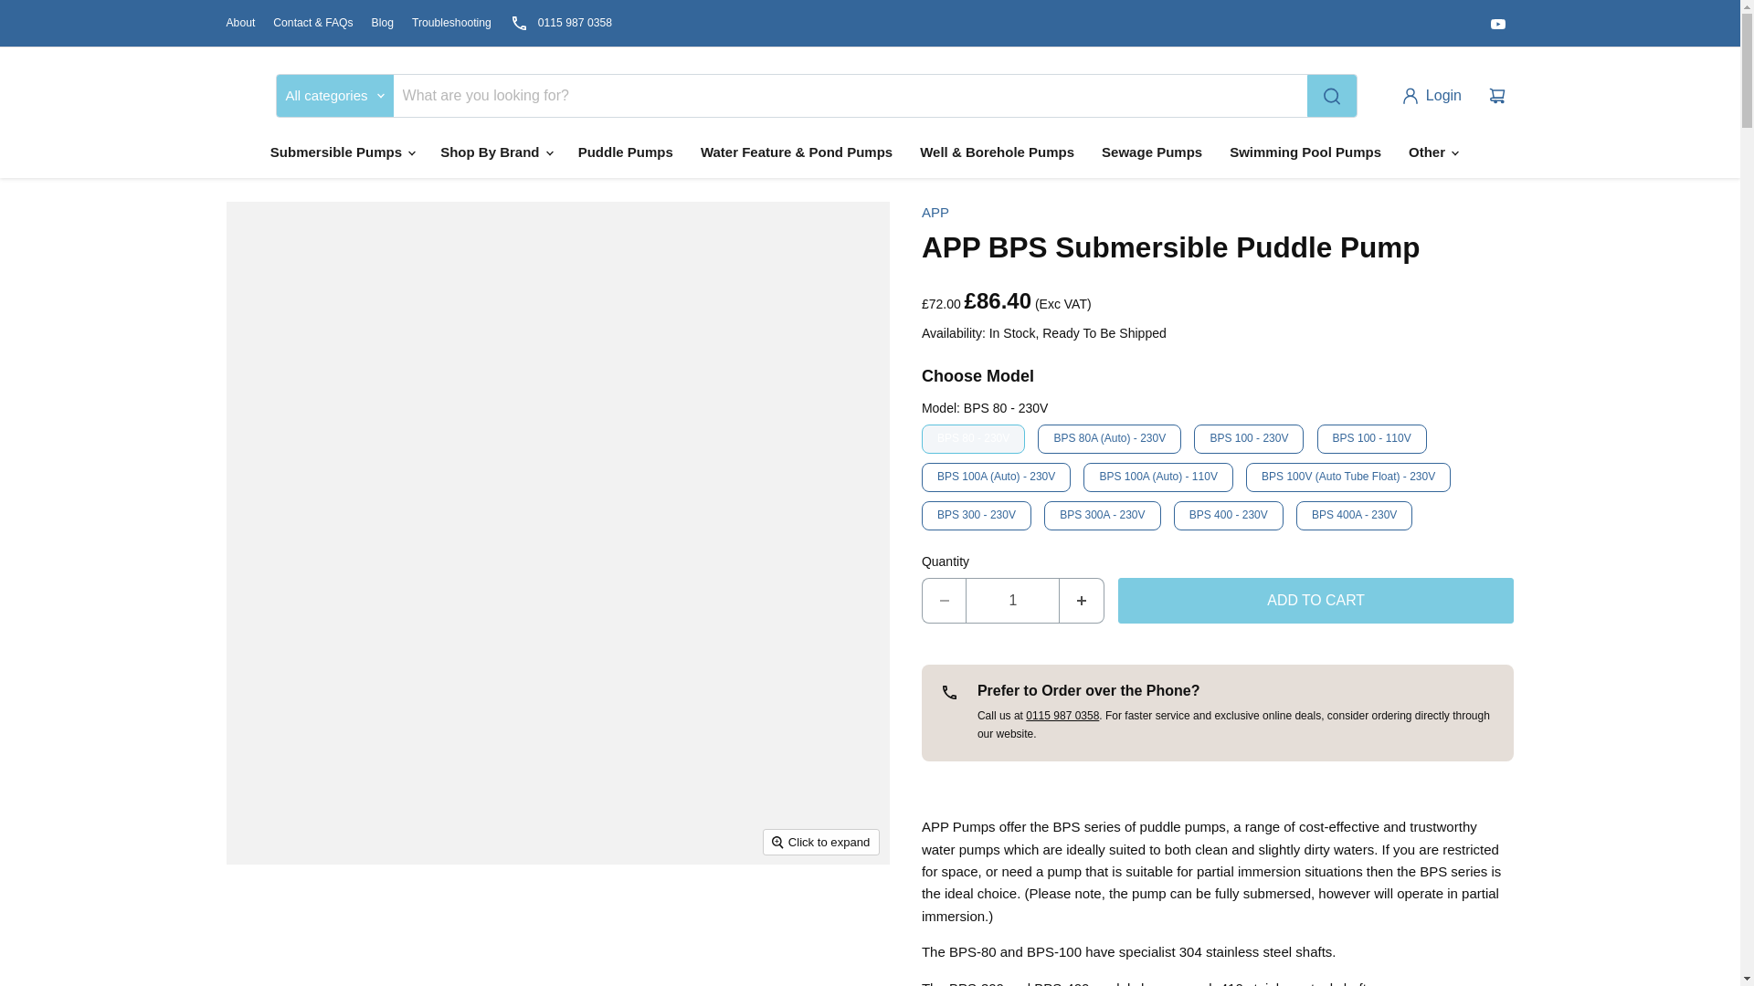 Image resolution: width=1754 pixels, height=986 pixels. Describe the element at coordinates (1498, 23) in the screenshot. I see `YouTube` at that location.